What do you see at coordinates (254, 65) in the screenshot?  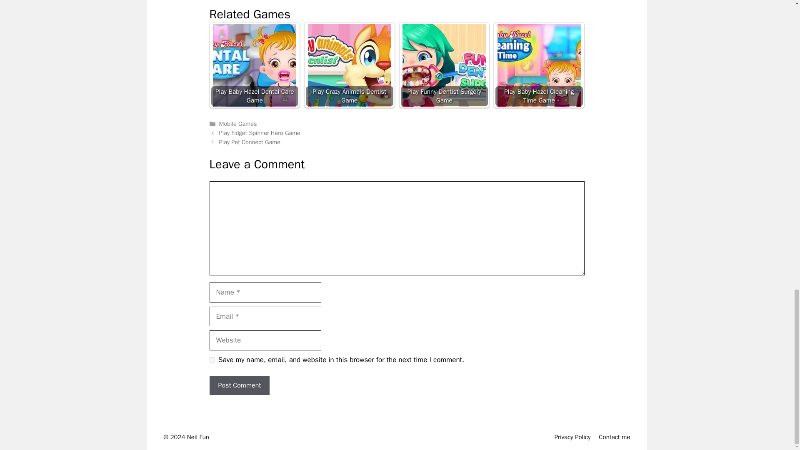 I see `Play Baby Hazel Dental Care Game` at bounding box center [254, 65].